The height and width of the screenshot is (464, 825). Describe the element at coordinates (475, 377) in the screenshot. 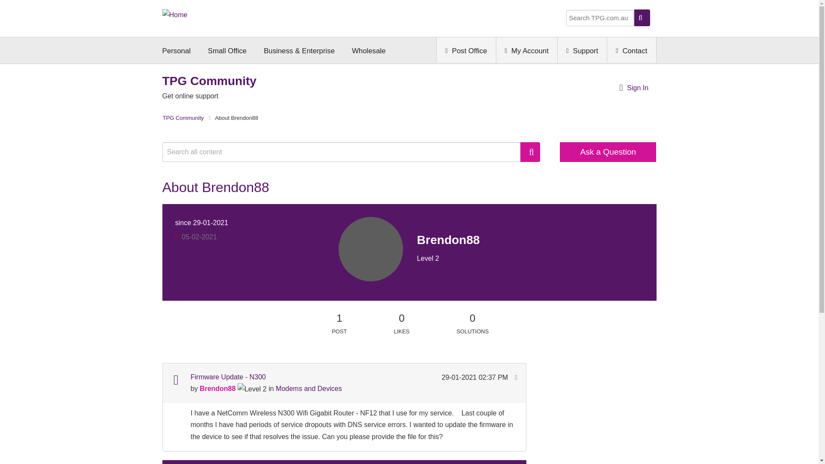

I see `Posted on` at that location.